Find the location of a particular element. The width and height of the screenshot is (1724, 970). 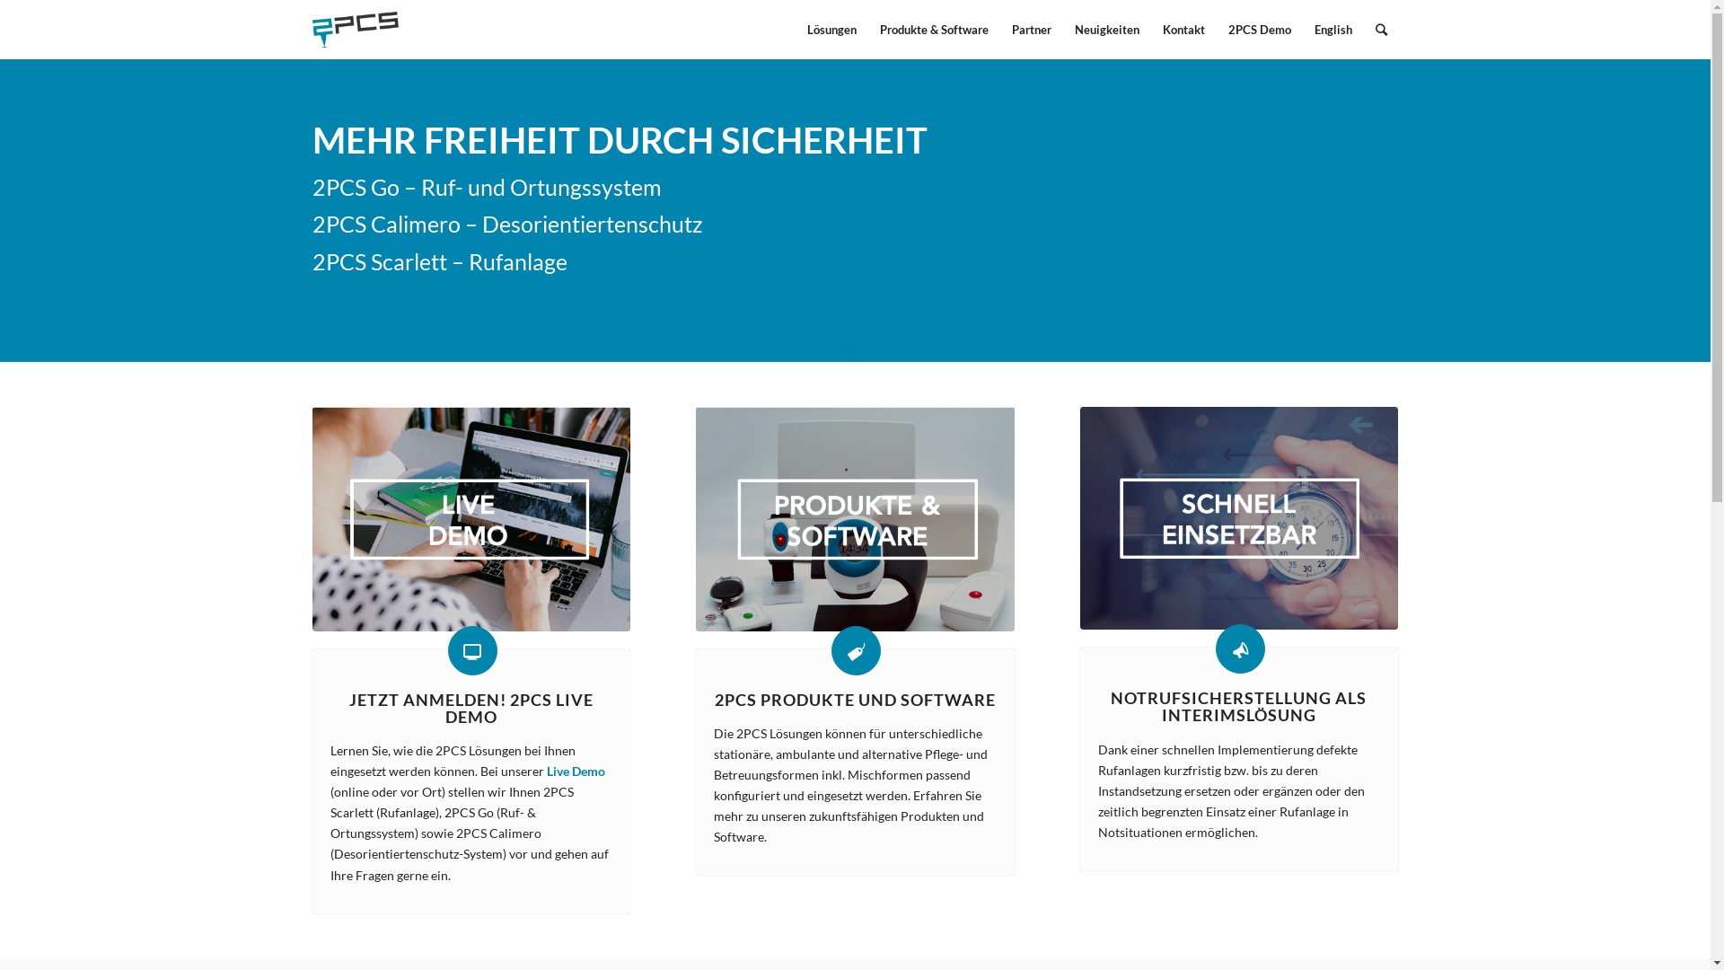

2PCS Live Demo is located at coordinates (472, 519).